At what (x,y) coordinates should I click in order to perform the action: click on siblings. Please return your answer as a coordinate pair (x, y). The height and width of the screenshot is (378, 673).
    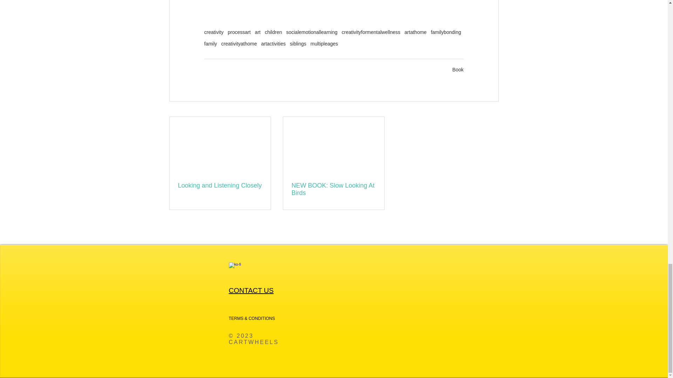
    Looking at the image, I should click on (298, 43).